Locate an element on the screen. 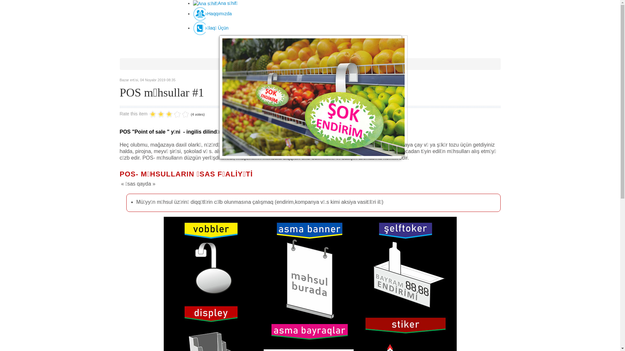  3 is located at coordinates (161, 114).